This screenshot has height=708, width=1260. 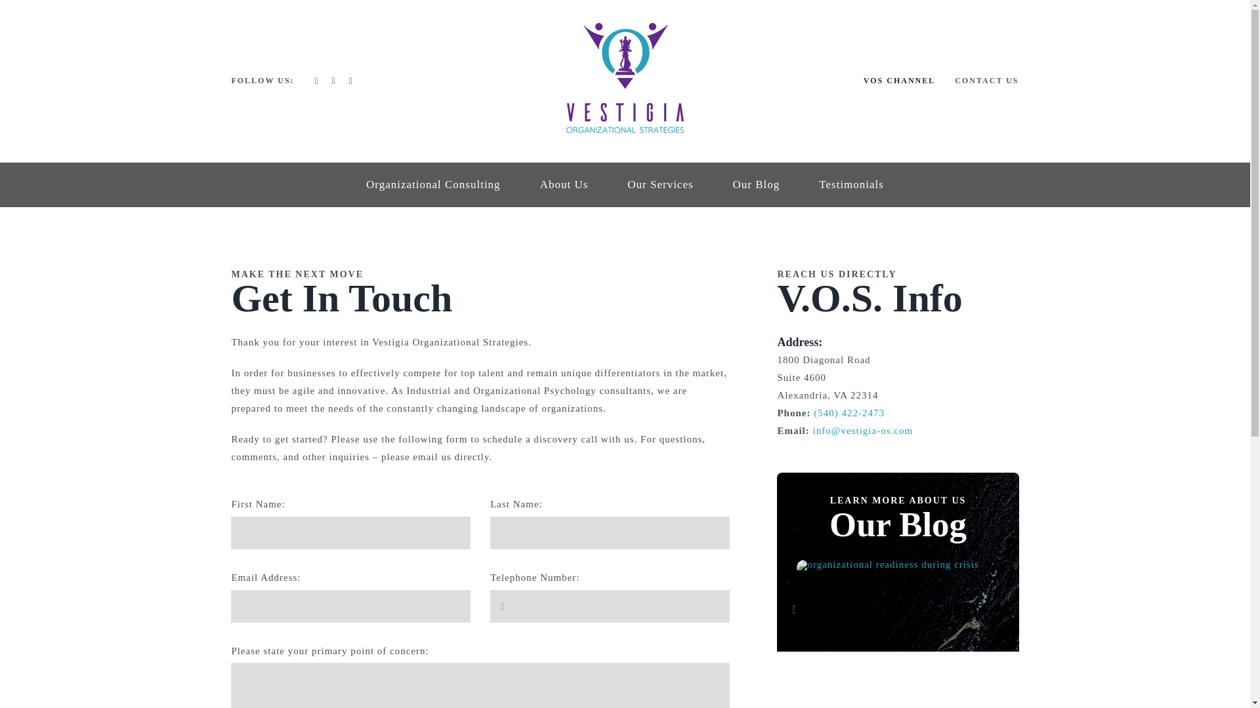 I want to click on Vestigia Organizational Strategies Business Phone Number, so click(x=849, y=413).